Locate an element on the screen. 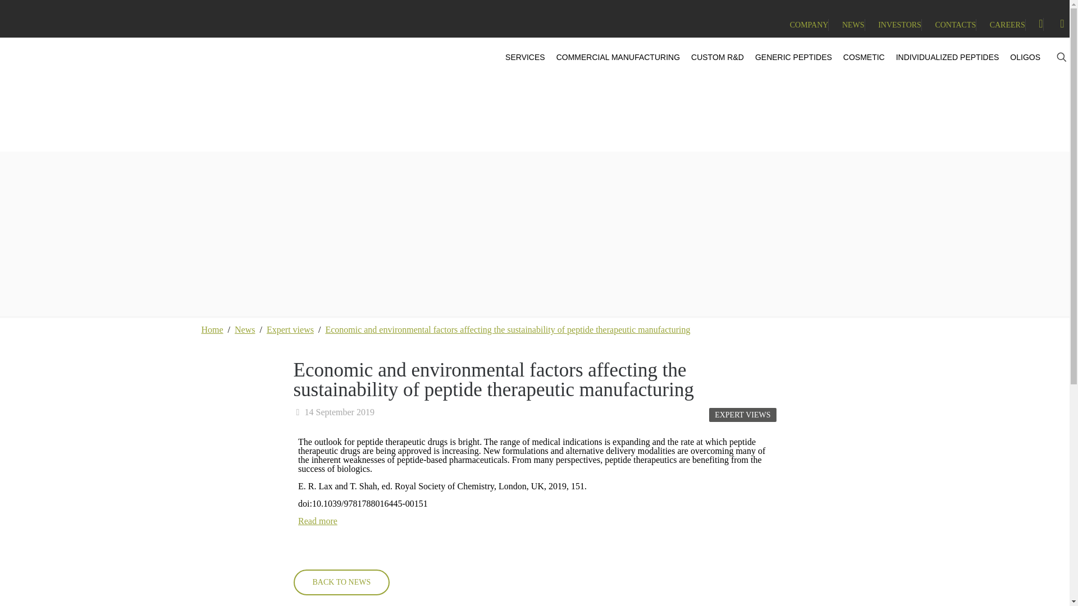  CONTACTS is located at coordinates (954, 25).